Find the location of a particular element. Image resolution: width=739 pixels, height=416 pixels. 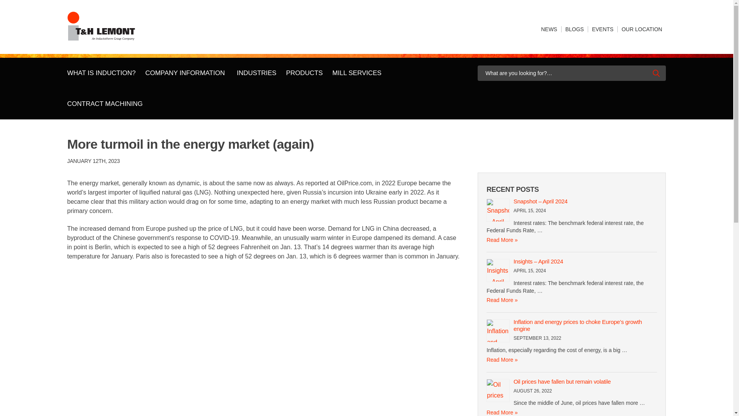

TH Lemont is located at coordinates (102, 29).